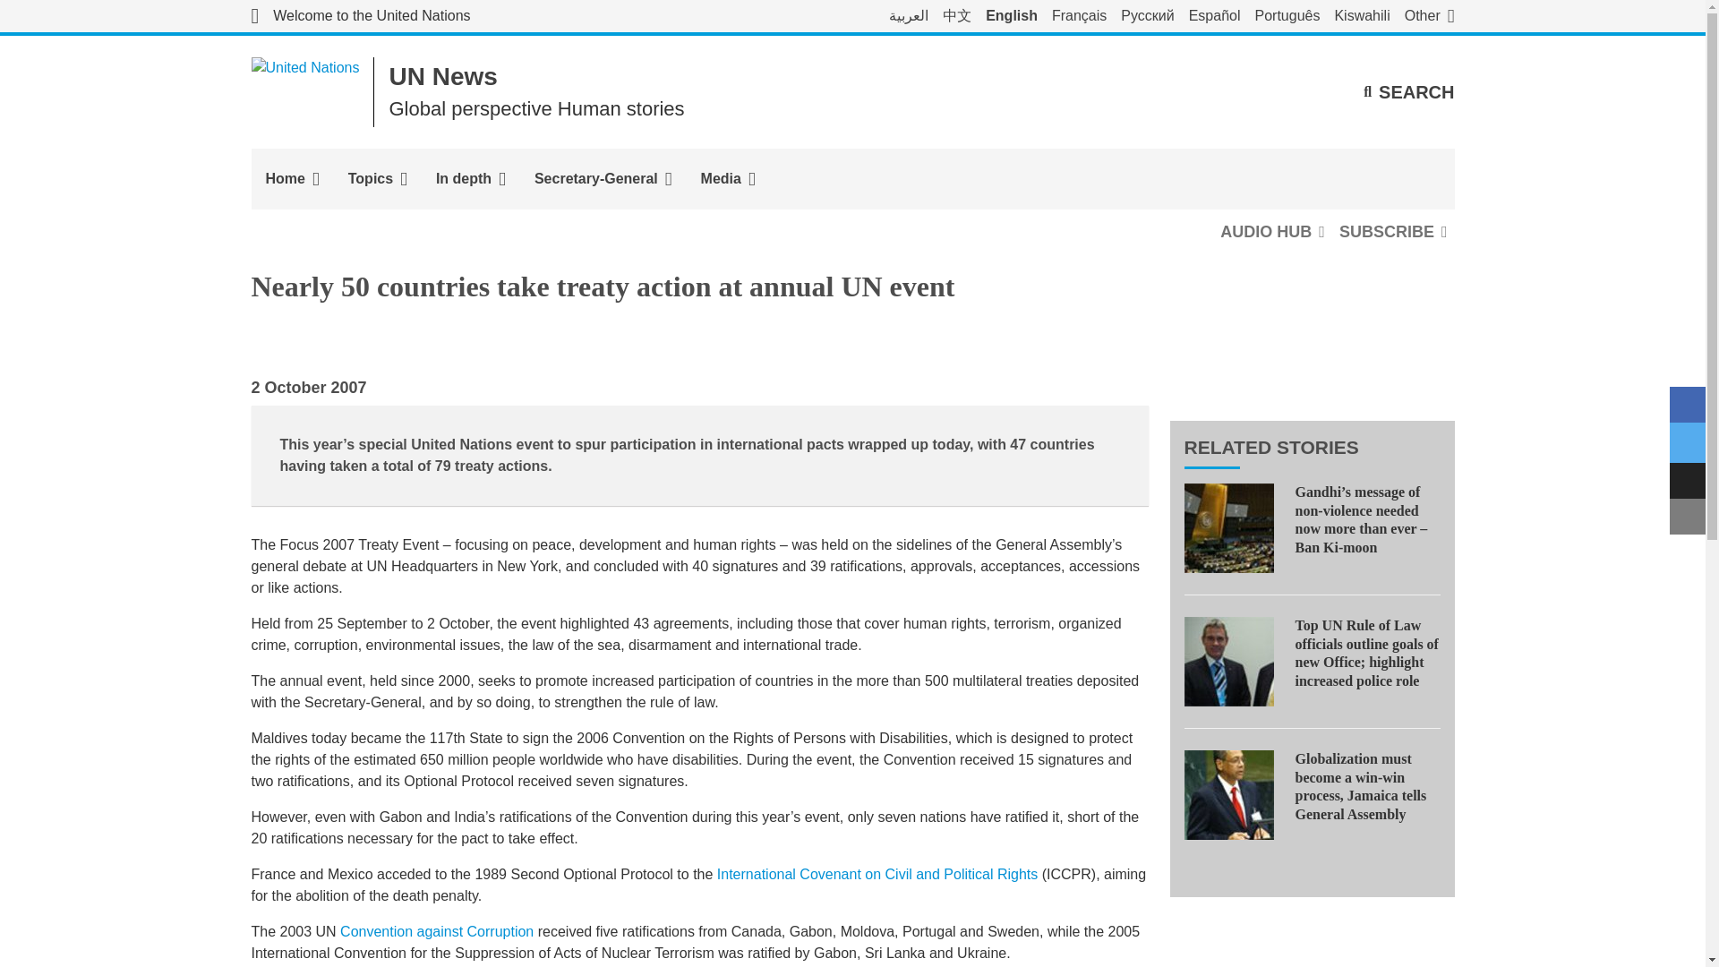 This screenshot has width=1719, height=967. Describe the element at coordinates (1429, 16) in the screenshot. I see `Other` at that location.